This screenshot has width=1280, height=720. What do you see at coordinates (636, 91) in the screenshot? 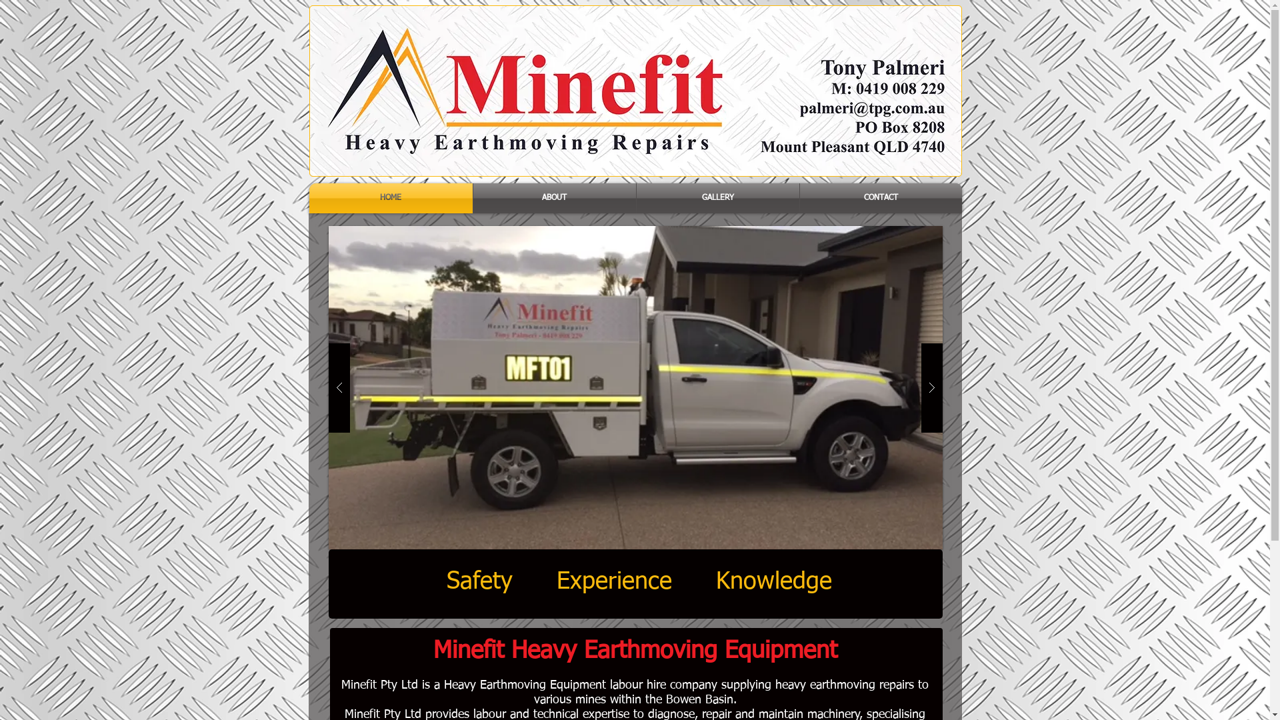
I see `Minefit Heavy Earthmoving Repairs` at bounding box center [636, 91].